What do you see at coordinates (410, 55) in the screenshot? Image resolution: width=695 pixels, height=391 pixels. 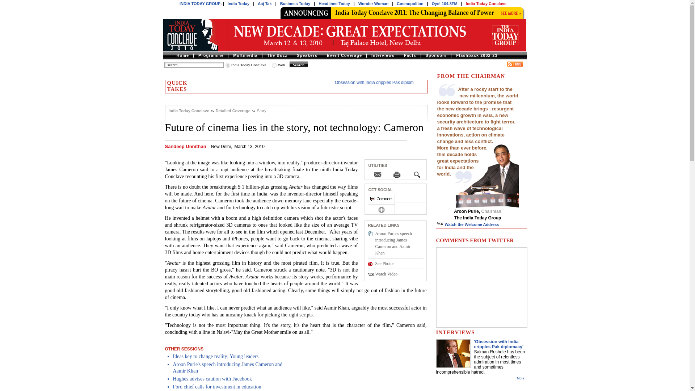 I see `Facts` at bounding box center [410, 55].